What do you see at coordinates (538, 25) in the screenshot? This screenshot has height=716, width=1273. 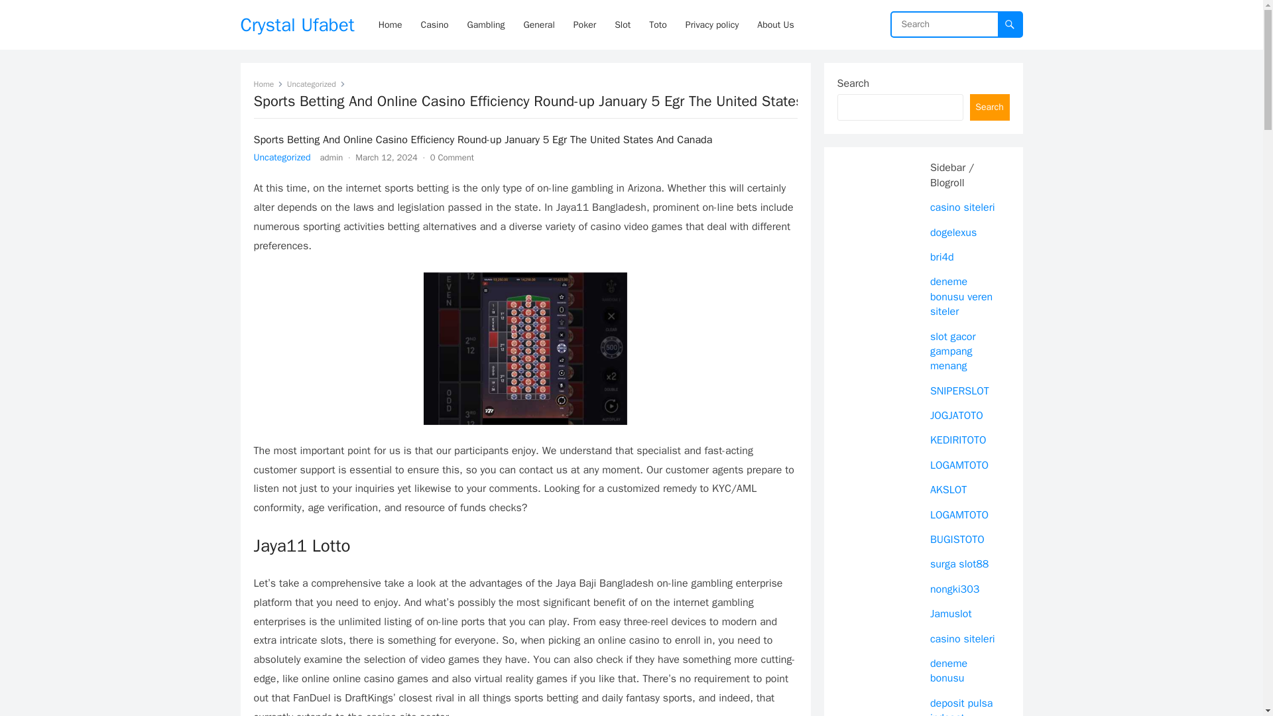 I see `General` at bounding box center [538, 25].